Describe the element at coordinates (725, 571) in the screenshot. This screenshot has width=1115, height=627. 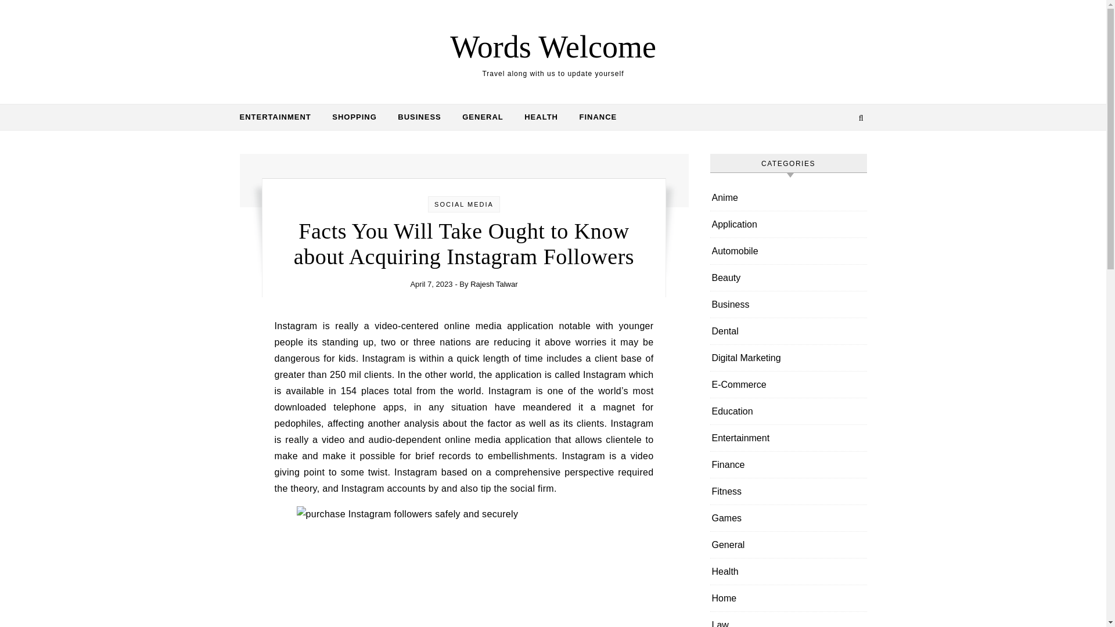
I see `Health` at that location.